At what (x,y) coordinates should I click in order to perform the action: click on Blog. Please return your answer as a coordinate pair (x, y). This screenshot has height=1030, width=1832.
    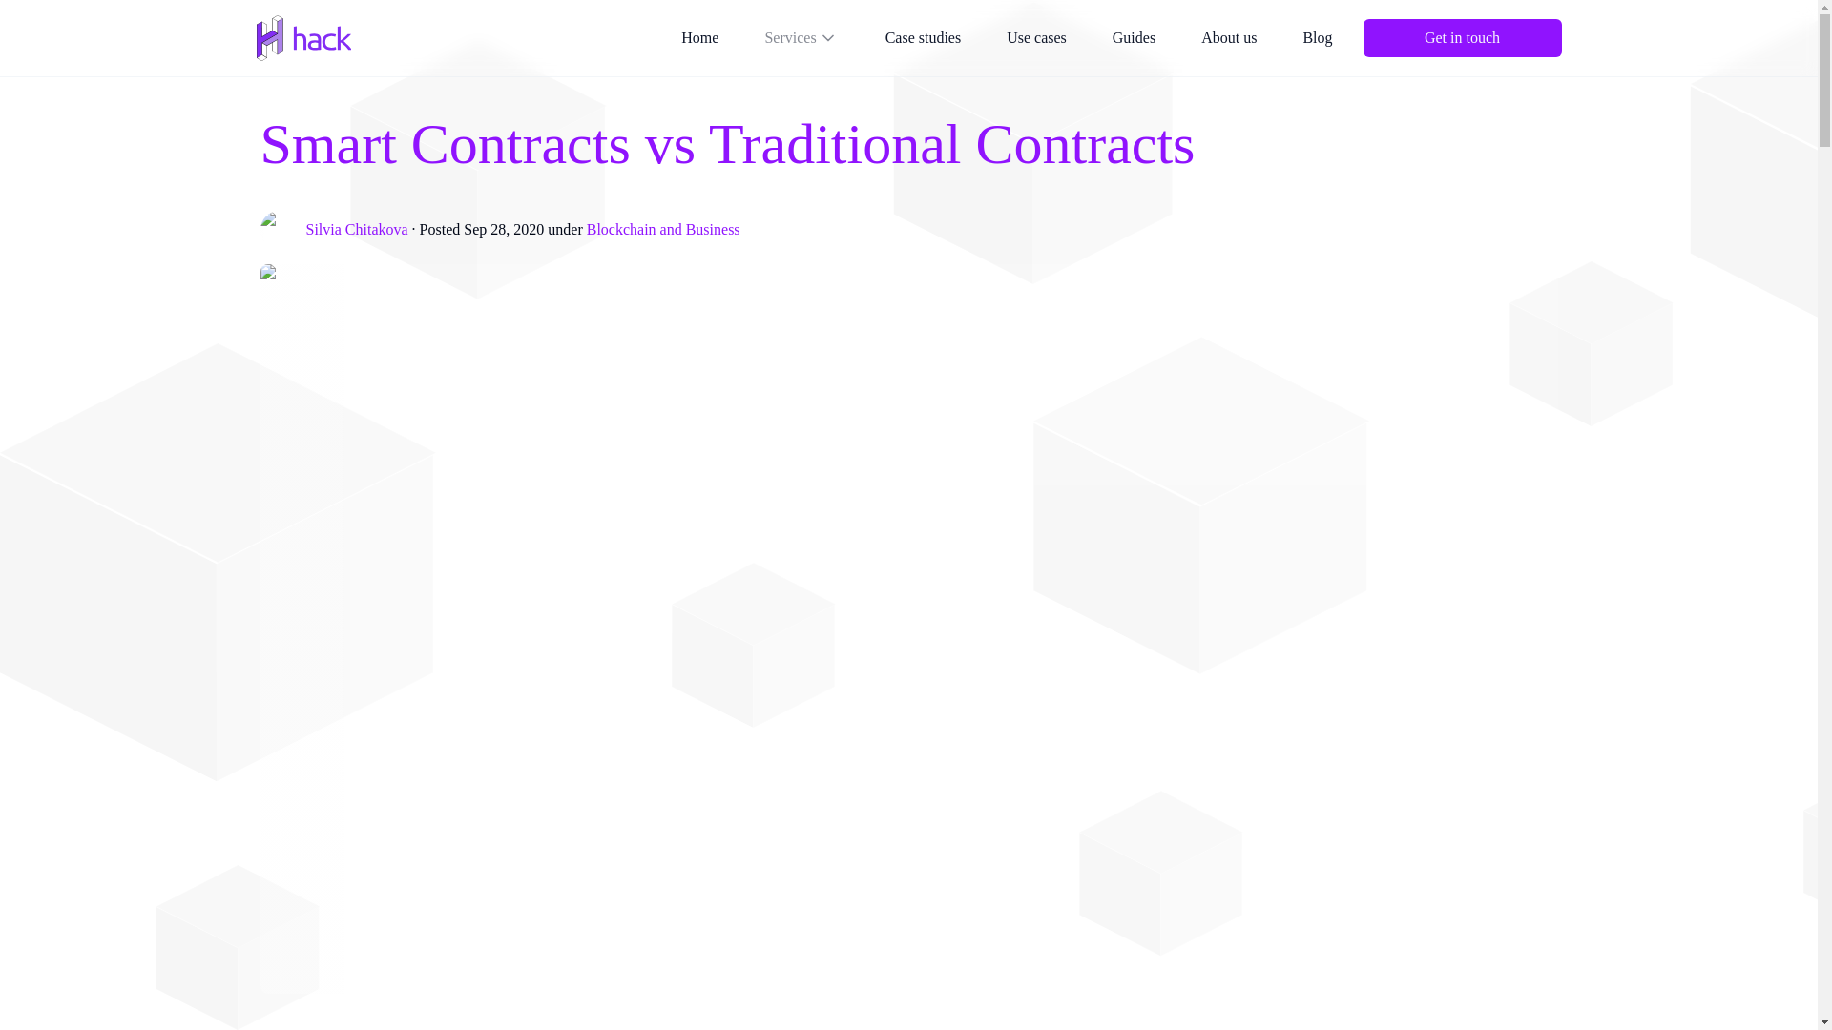
    Looking at the image, I should click on (1317, 38).